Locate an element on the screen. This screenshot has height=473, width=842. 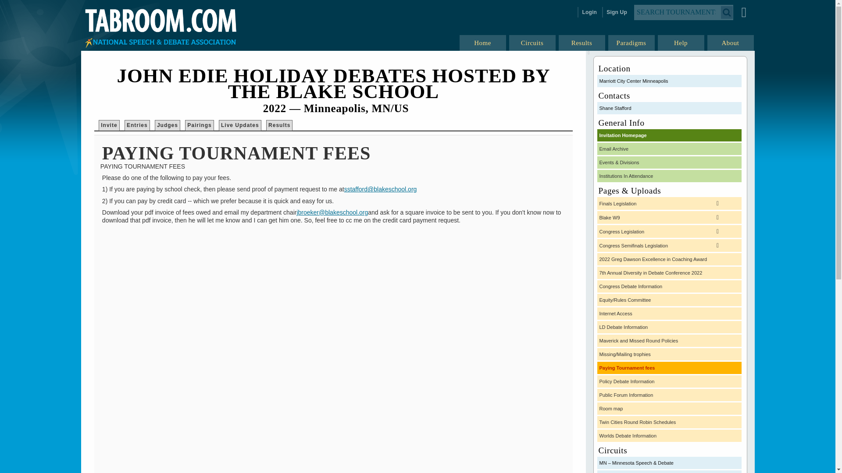
About is located at coordinates (731, 42).